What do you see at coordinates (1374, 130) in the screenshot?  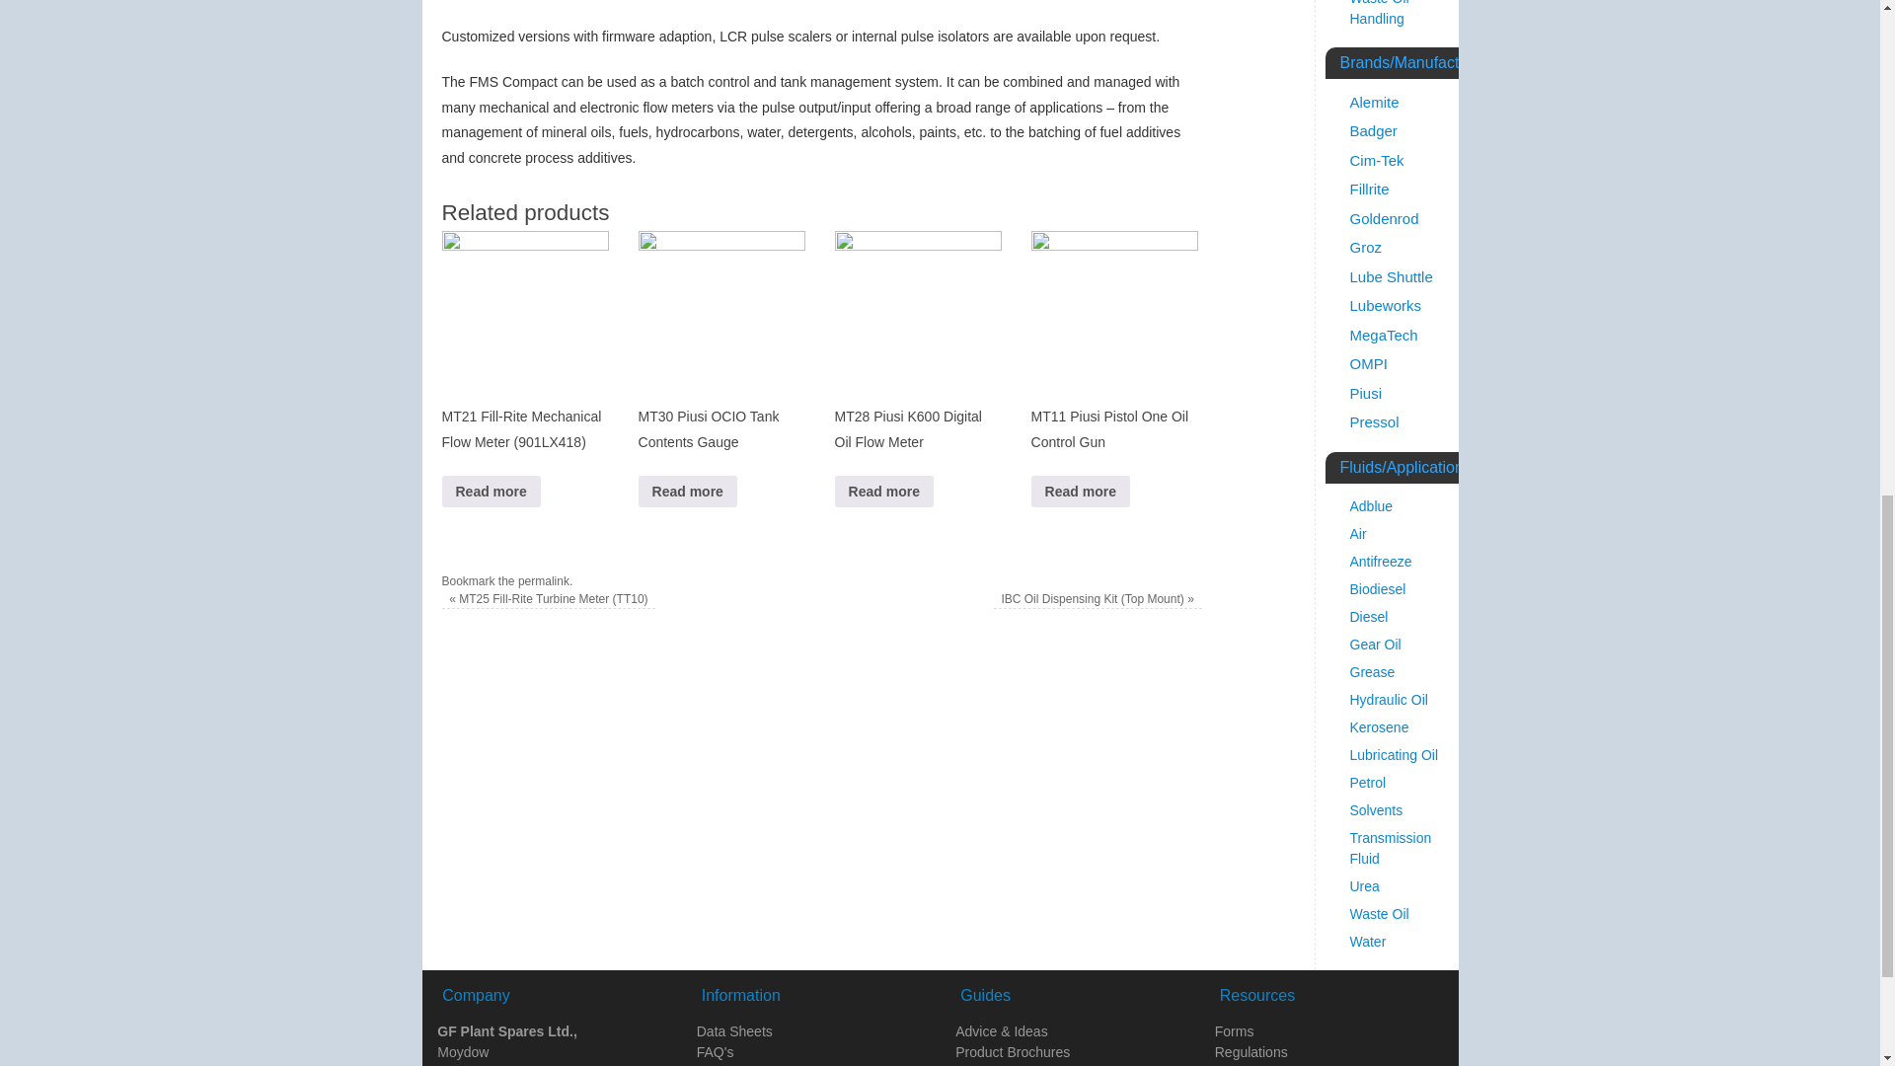 I see `3 topics` at bounding box center [1374, 130].